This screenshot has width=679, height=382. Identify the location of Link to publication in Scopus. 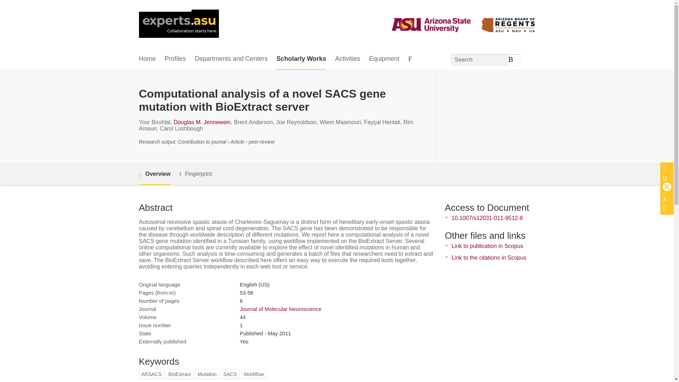
(487, 246).